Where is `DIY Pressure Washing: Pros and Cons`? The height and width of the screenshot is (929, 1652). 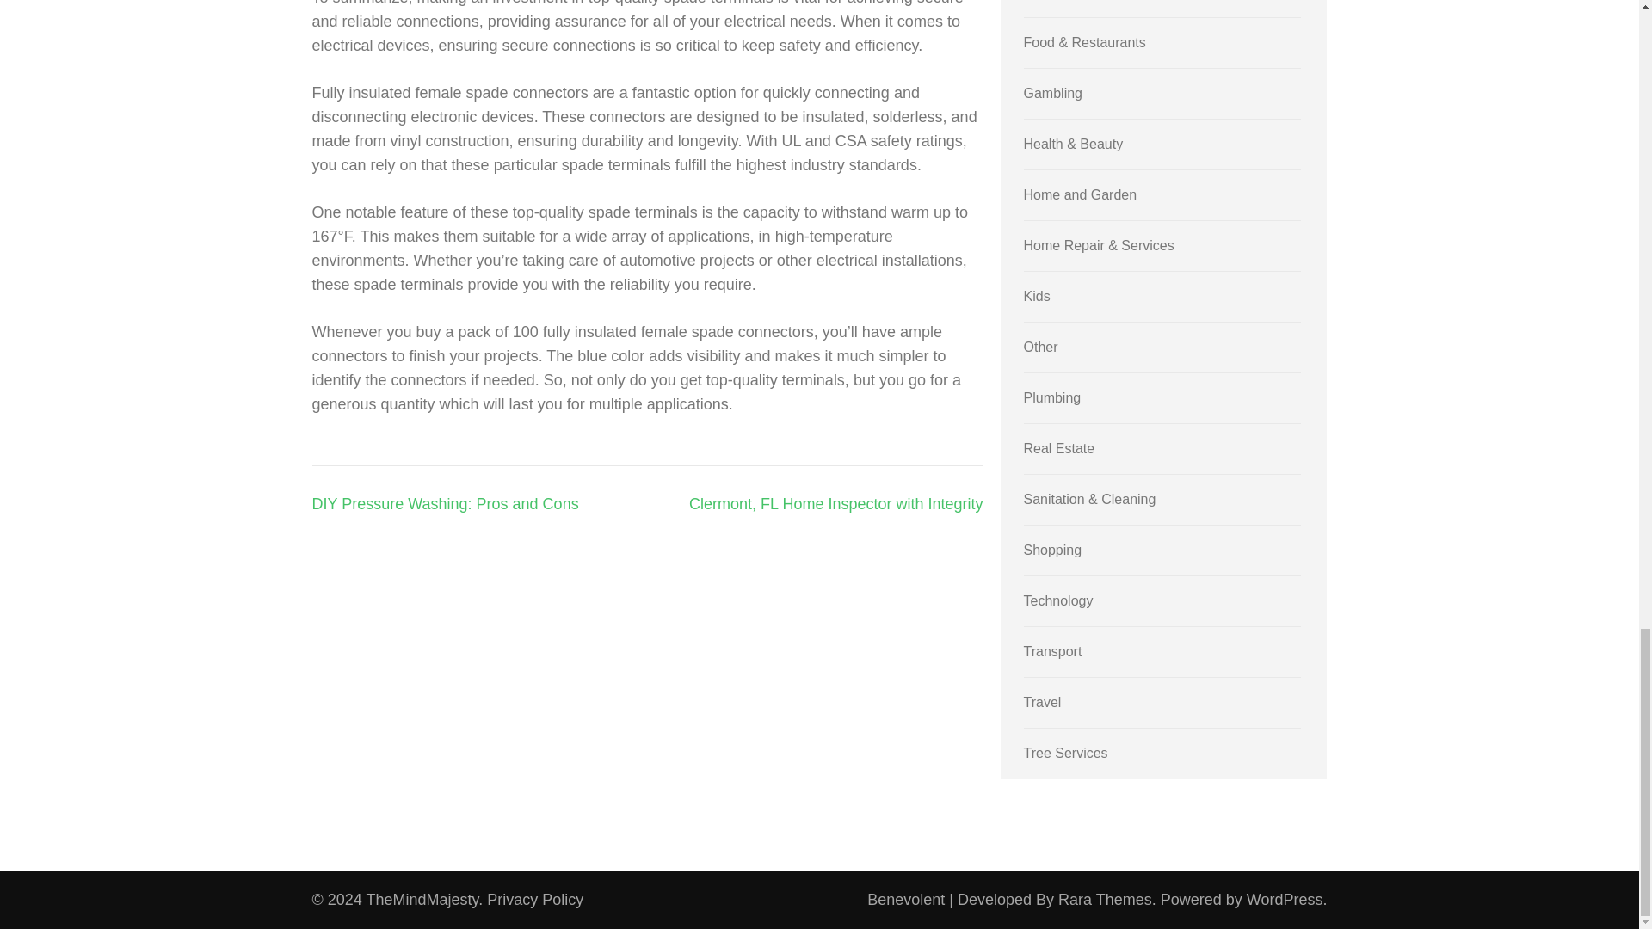
DIY Pressure Washing: Pros and Cons is located at coordinates (445, 504).